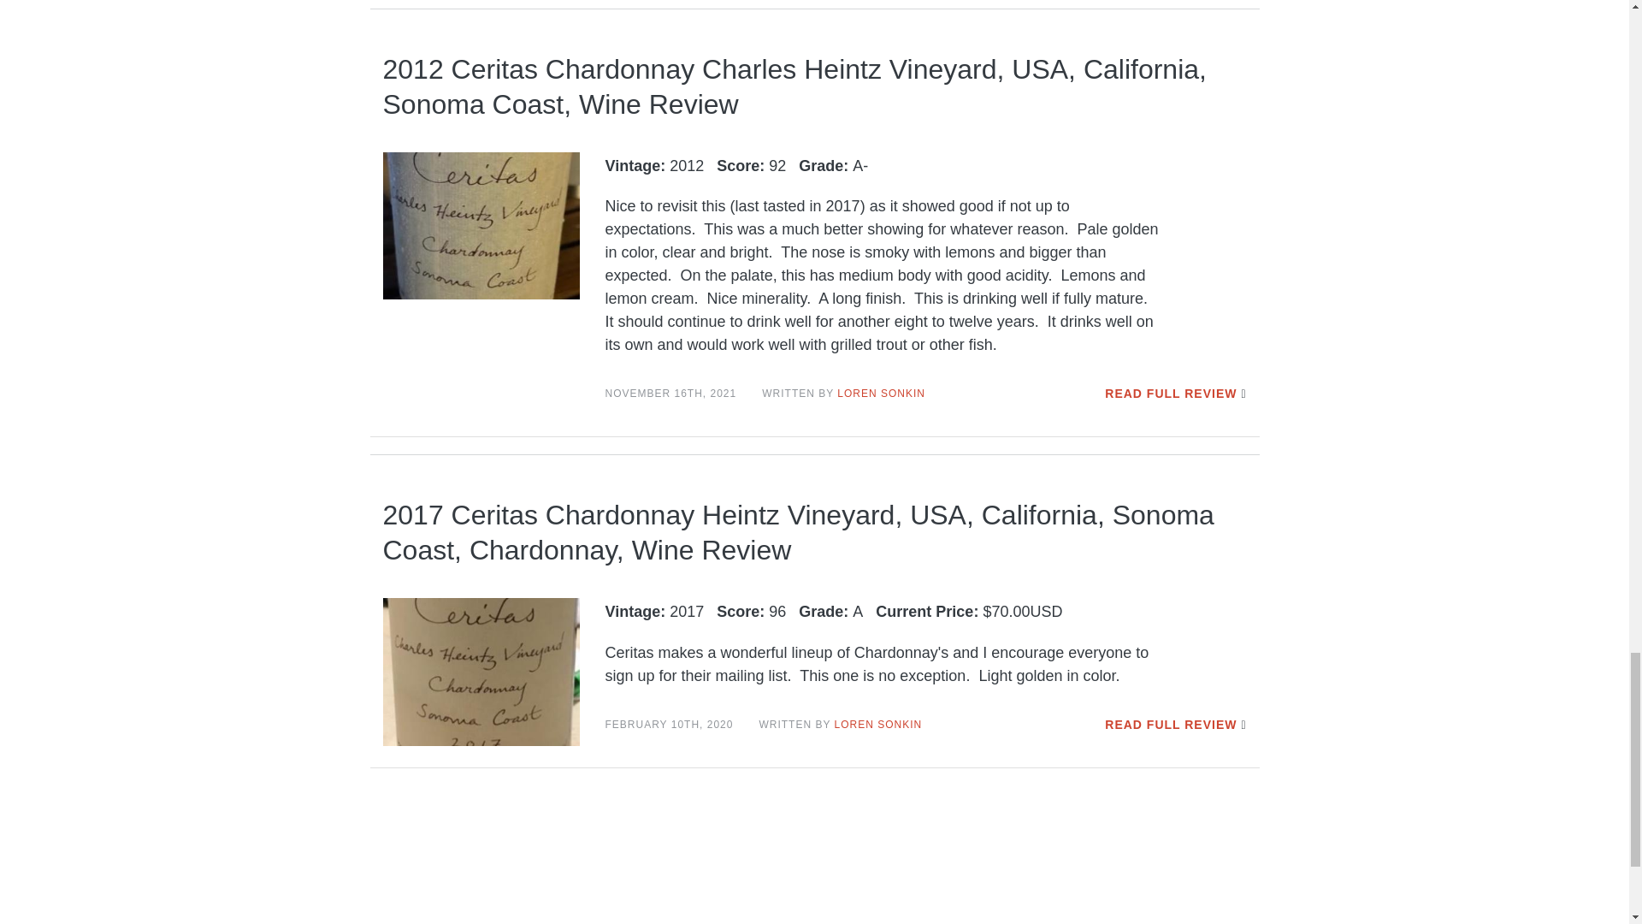 The width and height of the screenshot is (1642, 924). Describe the element at coordinates (881, 393) in the screenshot. I see `LOREN SONKIN` at that location.